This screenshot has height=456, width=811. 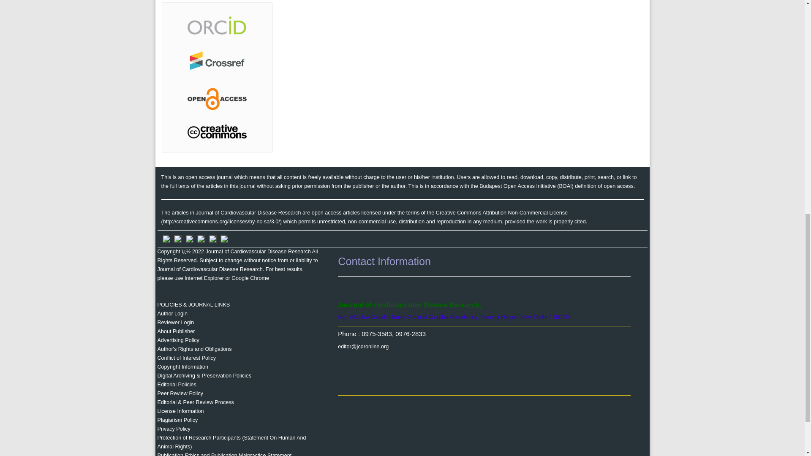 I want to click on Copyright Information, so click(x=182, y=366).